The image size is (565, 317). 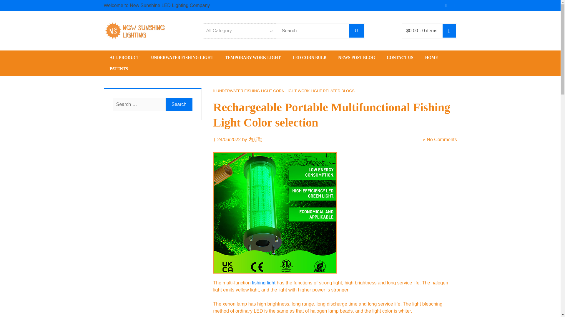 What do you see at coordinates (356, 58) in the screenshot?
I see `NEWS POST BLOG` at bounding box center [356, 58].